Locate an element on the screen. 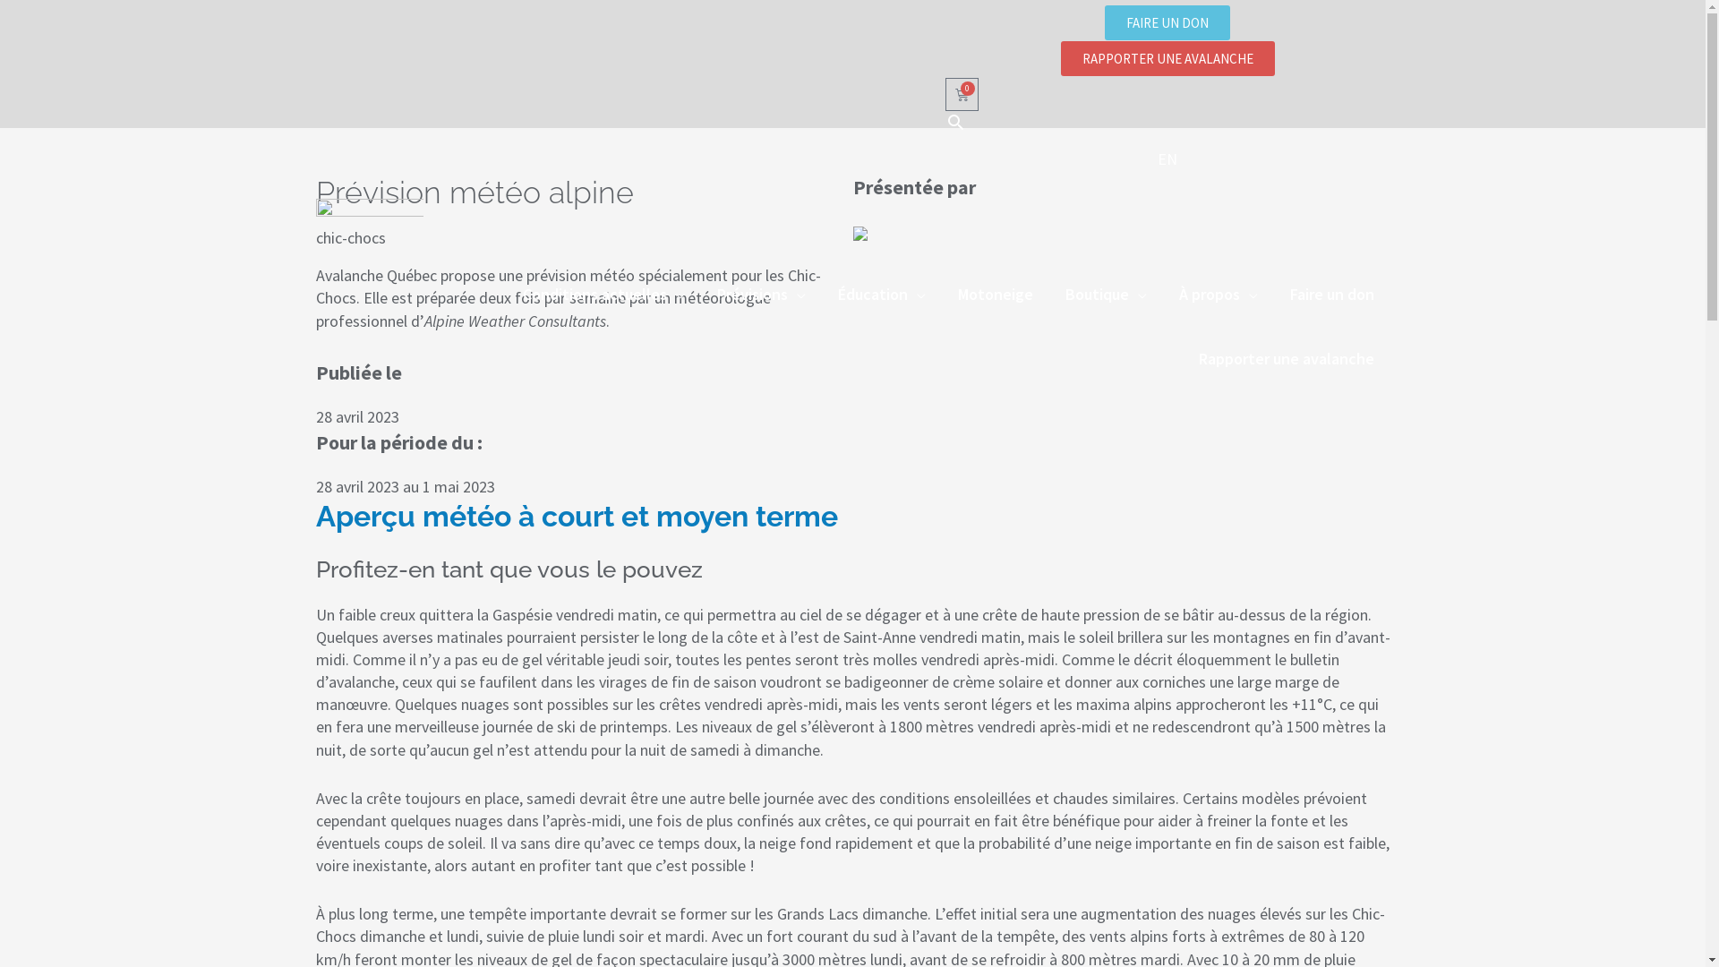 This screenshot has width=1719, height=967. EN is located at coordinates (1167, 159).